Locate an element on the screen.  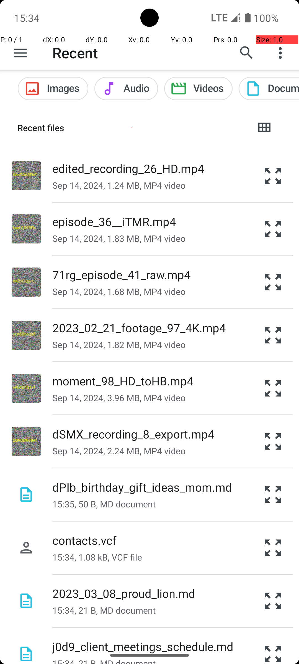
edited_recording_26_HD.mp4 is located at coordinates (128, 168).